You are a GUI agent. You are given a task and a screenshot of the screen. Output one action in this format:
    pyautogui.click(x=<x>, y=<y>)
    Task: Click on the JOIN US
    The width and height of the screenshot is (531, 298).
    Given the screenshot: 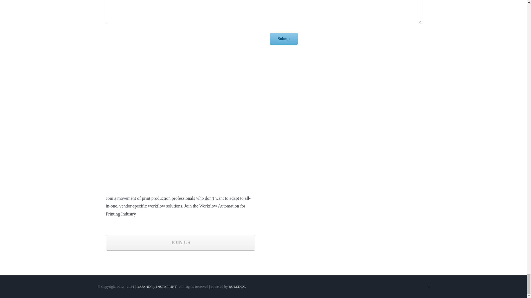 What is the action you would take?
    pyautogui.click(x=180, y=243)
    